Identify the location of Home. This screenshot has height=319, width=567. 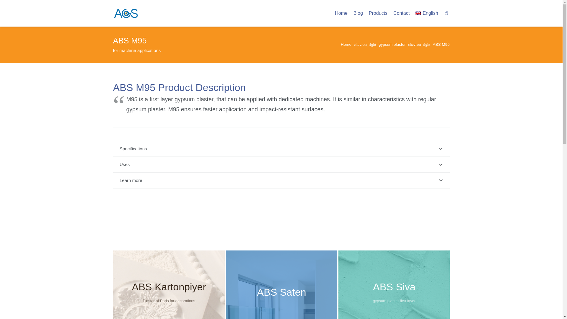
(346, 44).